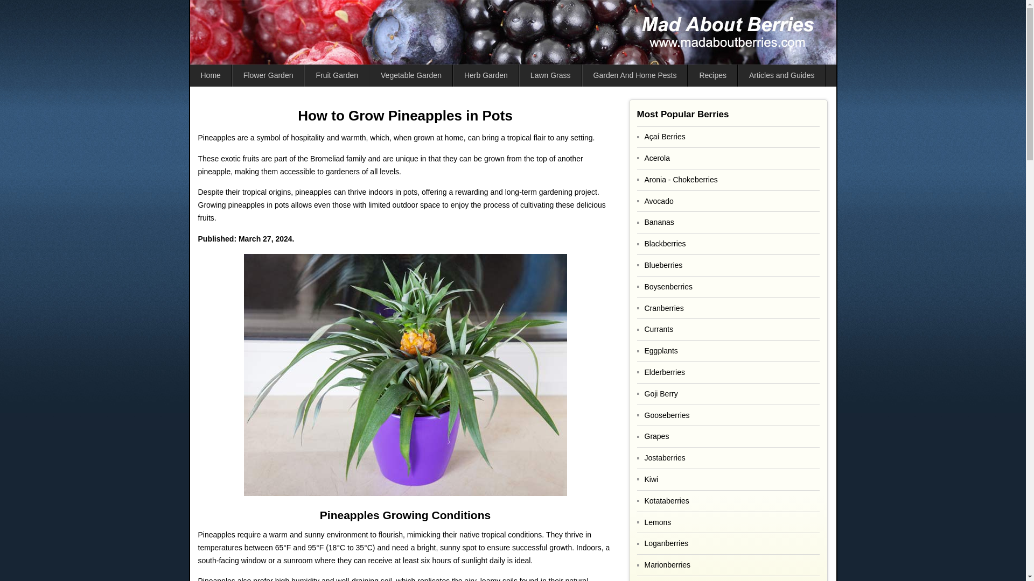  I want to click on Articles and Guides, so click(781, 75).